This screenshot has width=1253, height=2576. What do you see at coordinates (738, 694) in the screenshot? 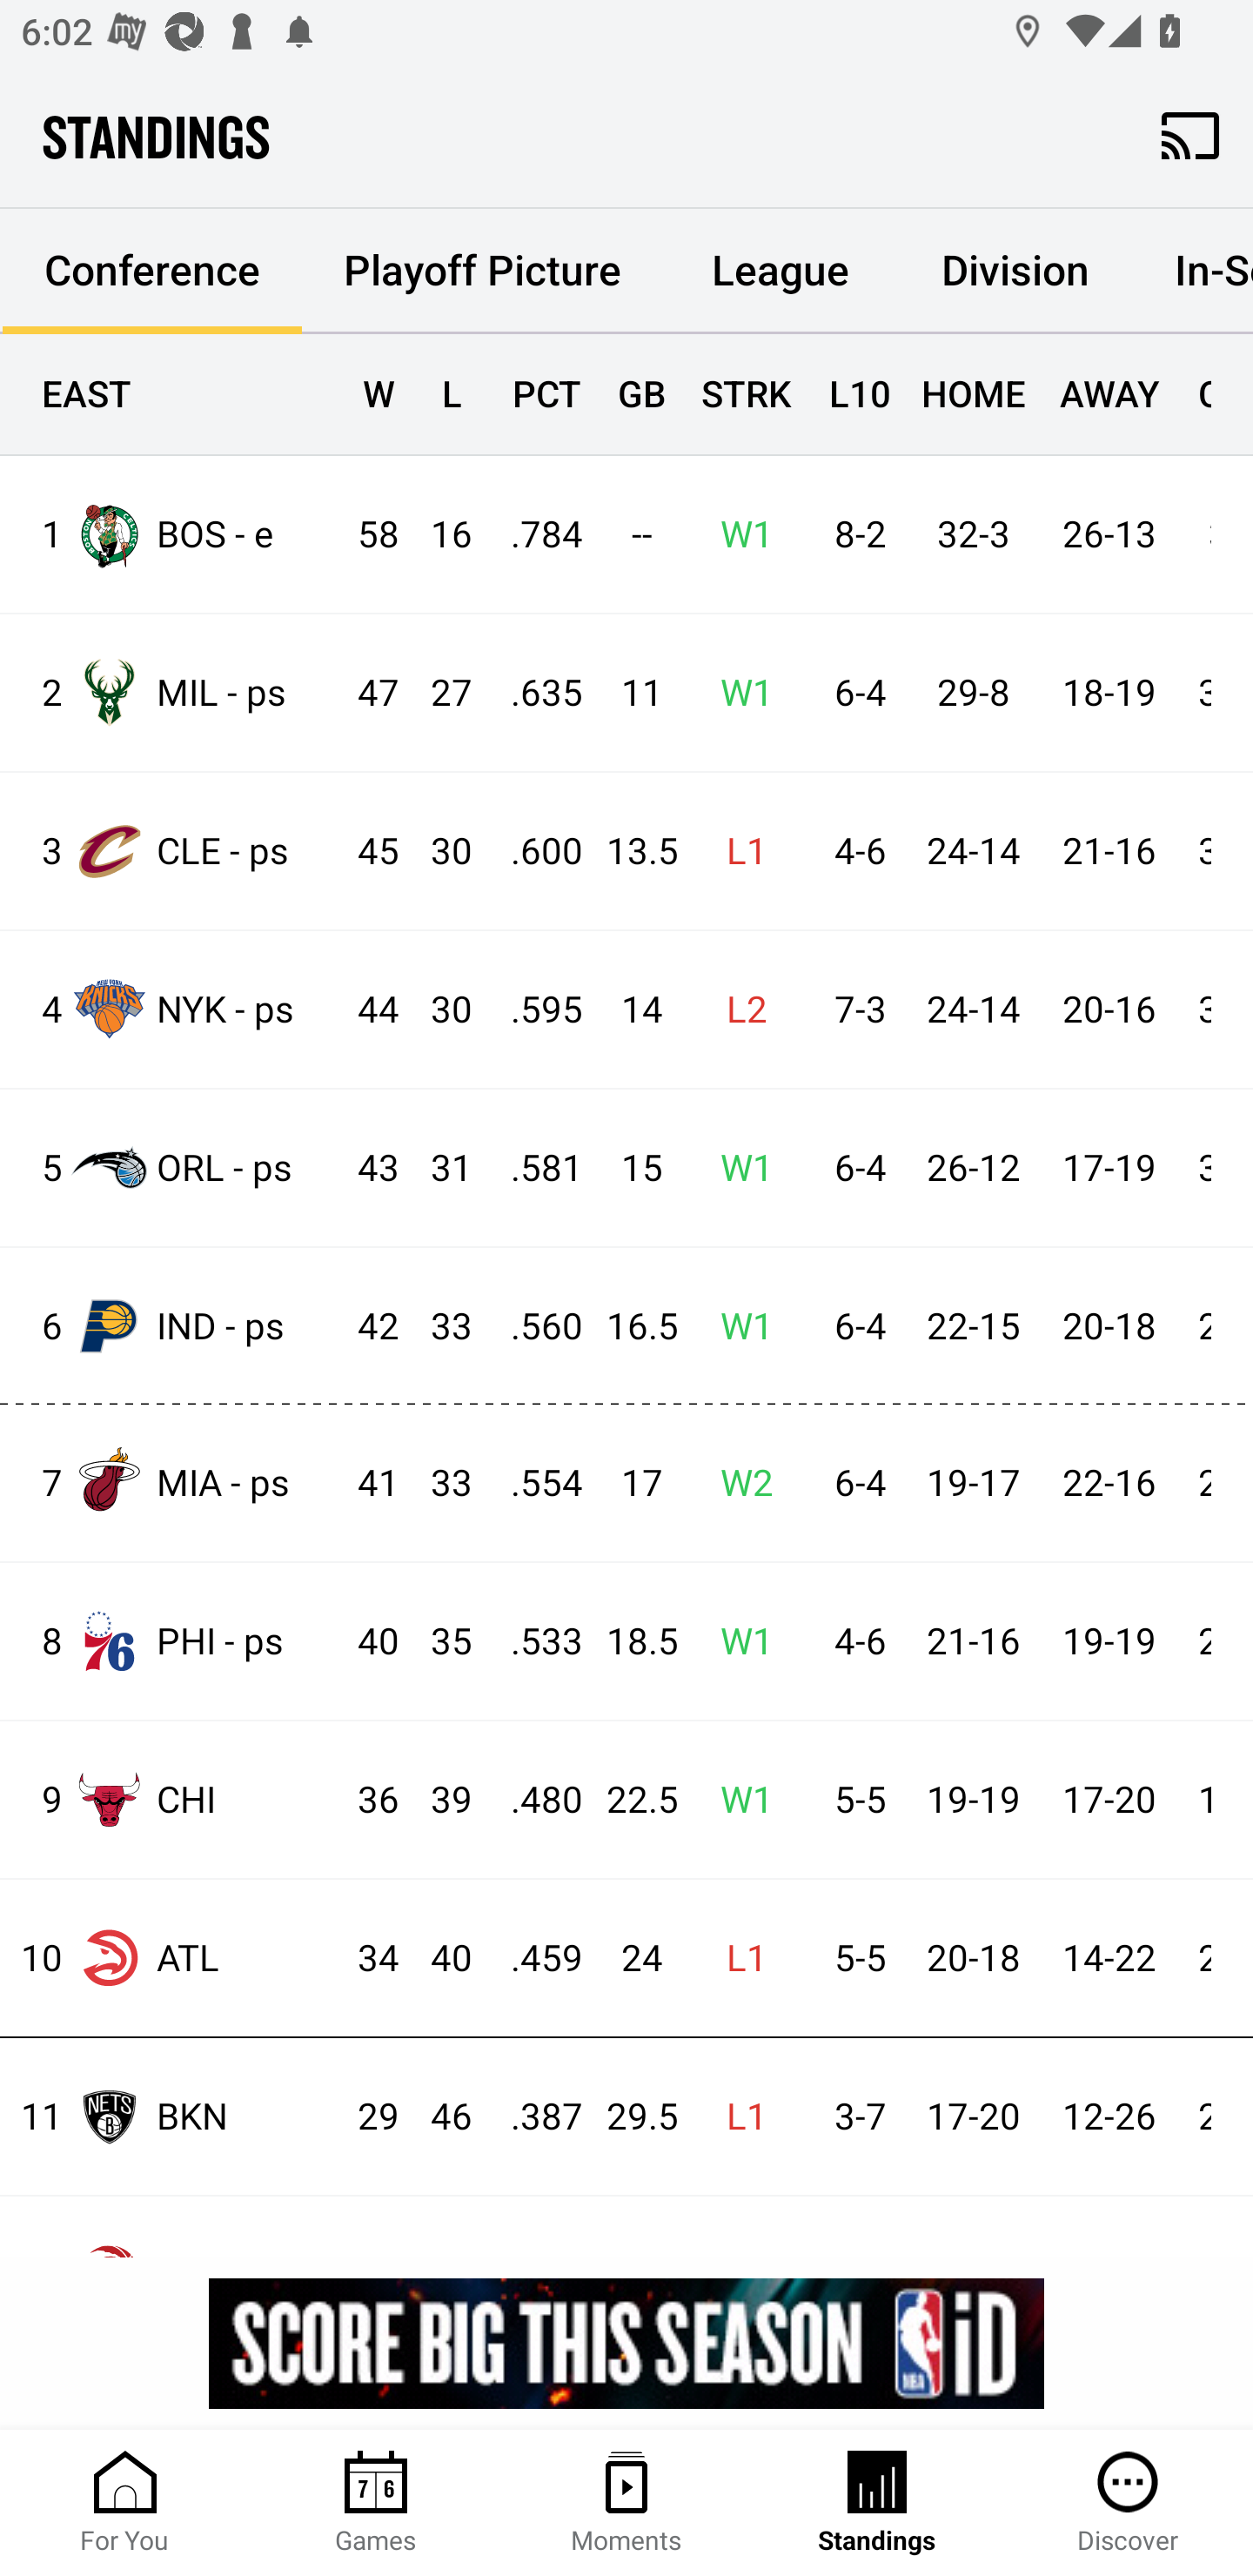
I see `W1` at bounding box center [738, 694].